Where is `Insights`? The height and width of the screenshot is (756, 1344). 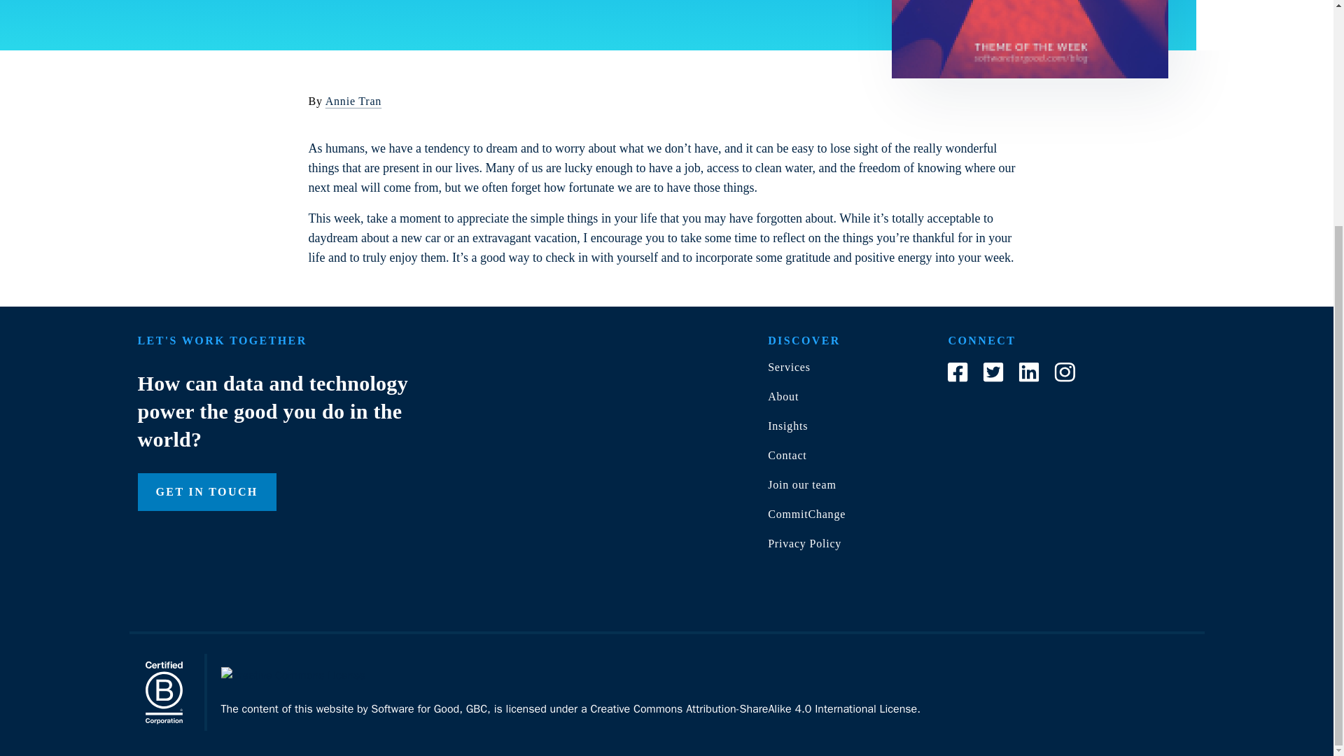
Insights is located at coordinates (787, 426).